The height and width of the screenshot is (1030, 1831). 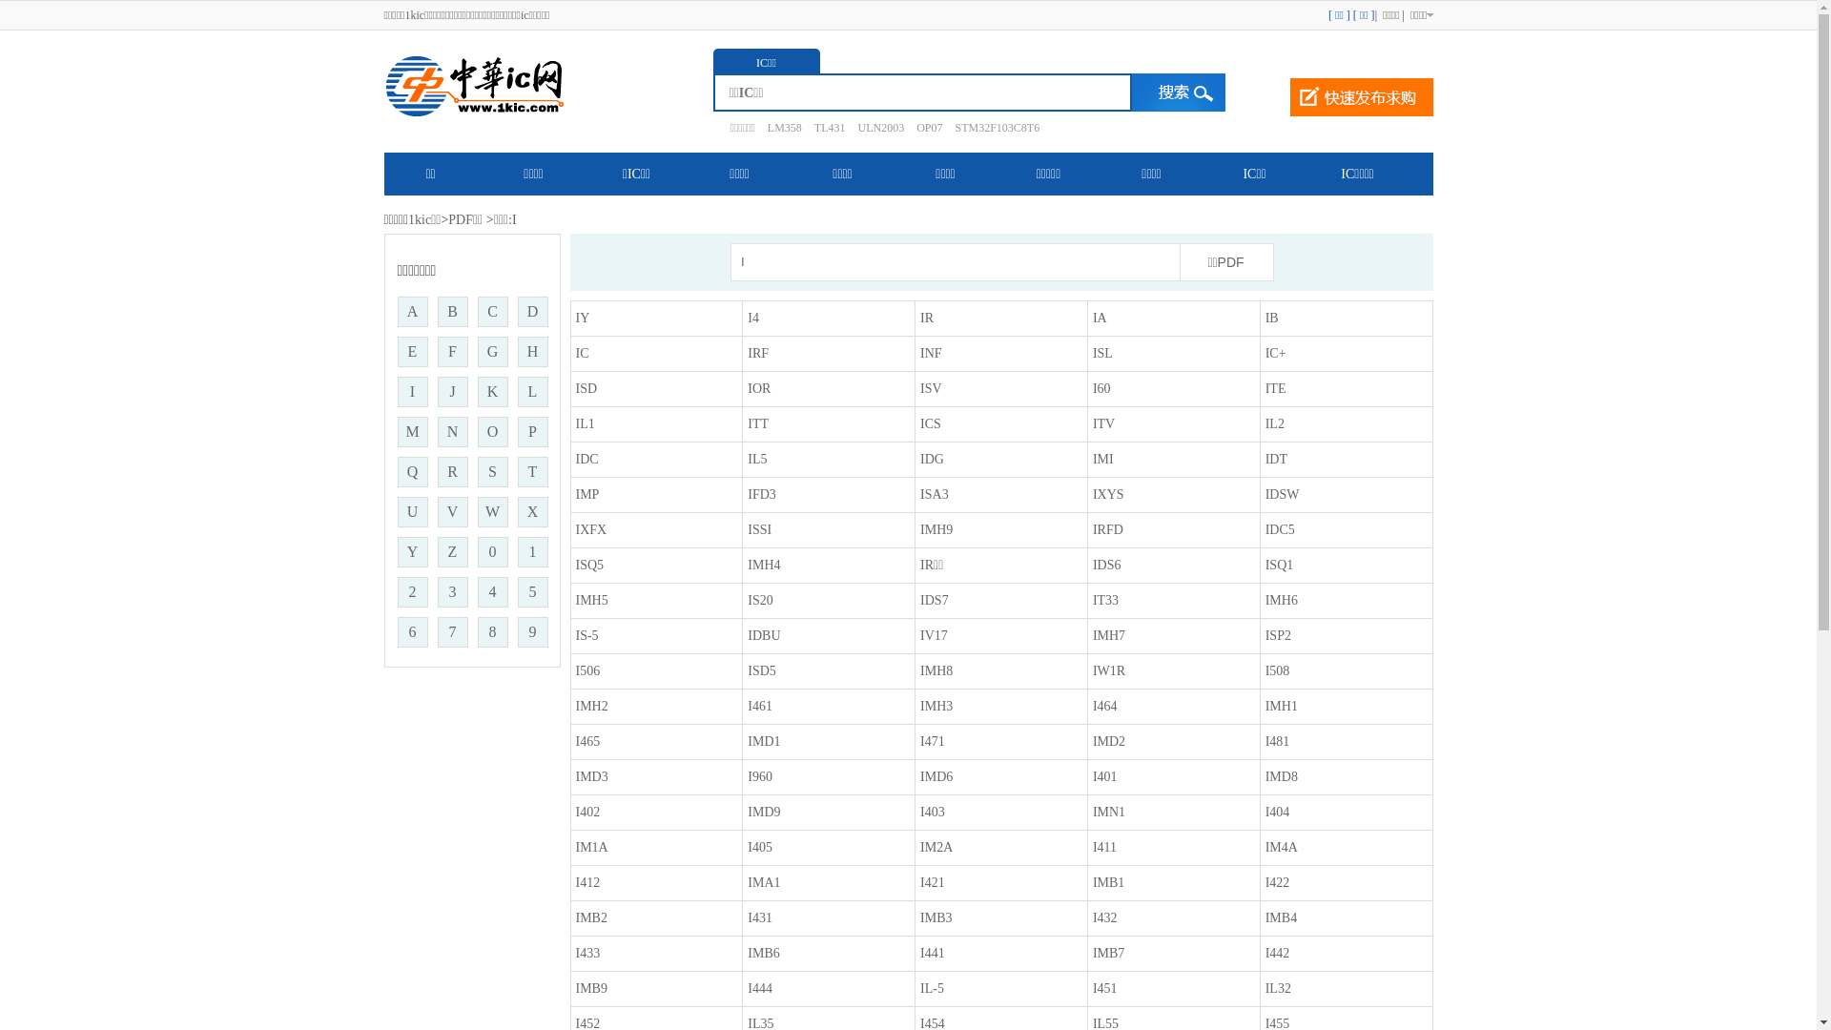 I want to click on IMB3, so click(x=936, y=917).